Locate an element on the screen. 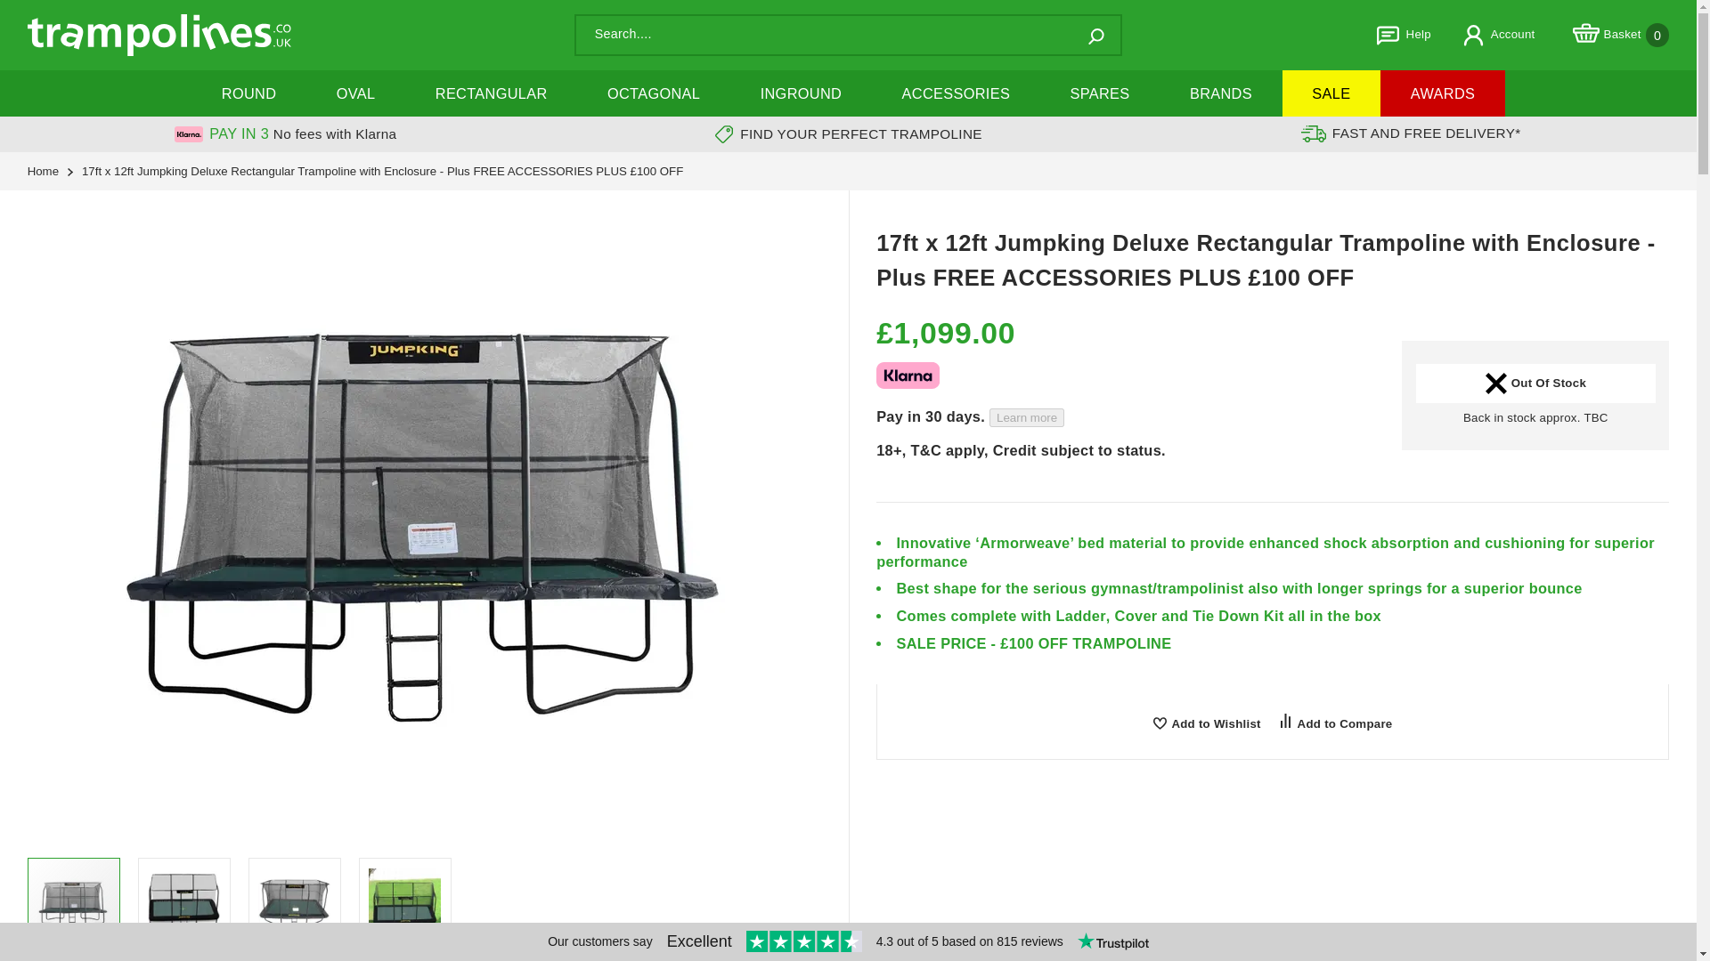 Image resolution: width=1710 pixels, height=961 pixels. ROUND is located at coordinates (43, 171).